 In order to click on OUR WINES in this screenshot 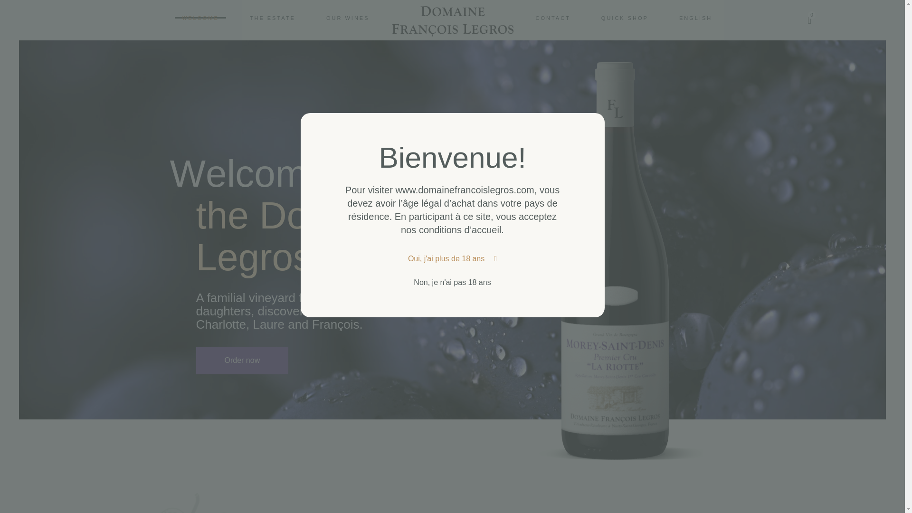, I will do `click(348, 17)`.